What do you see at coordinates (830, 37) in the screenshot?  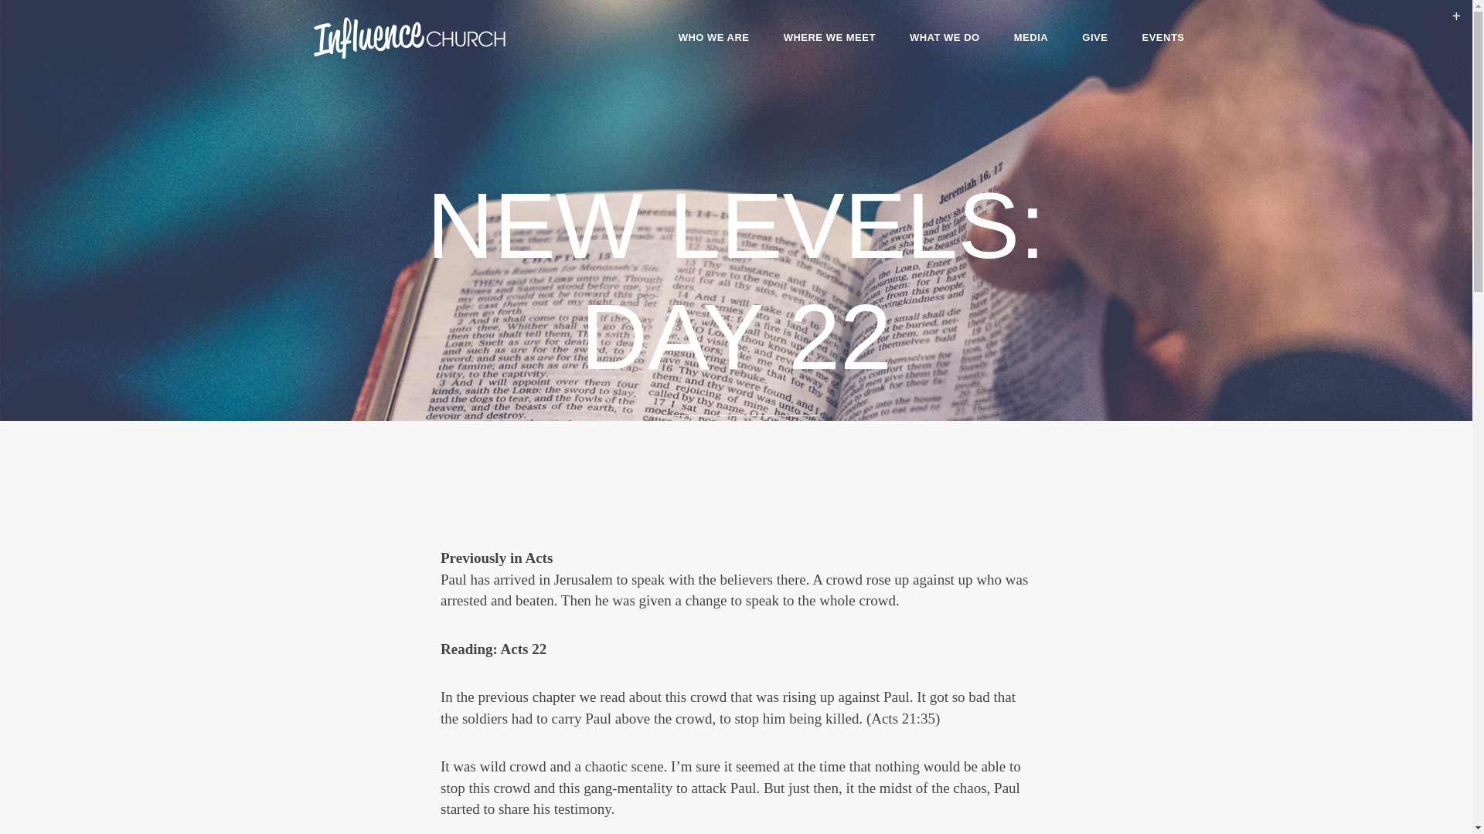 I see `Locations` at bounding box center [830, 37].